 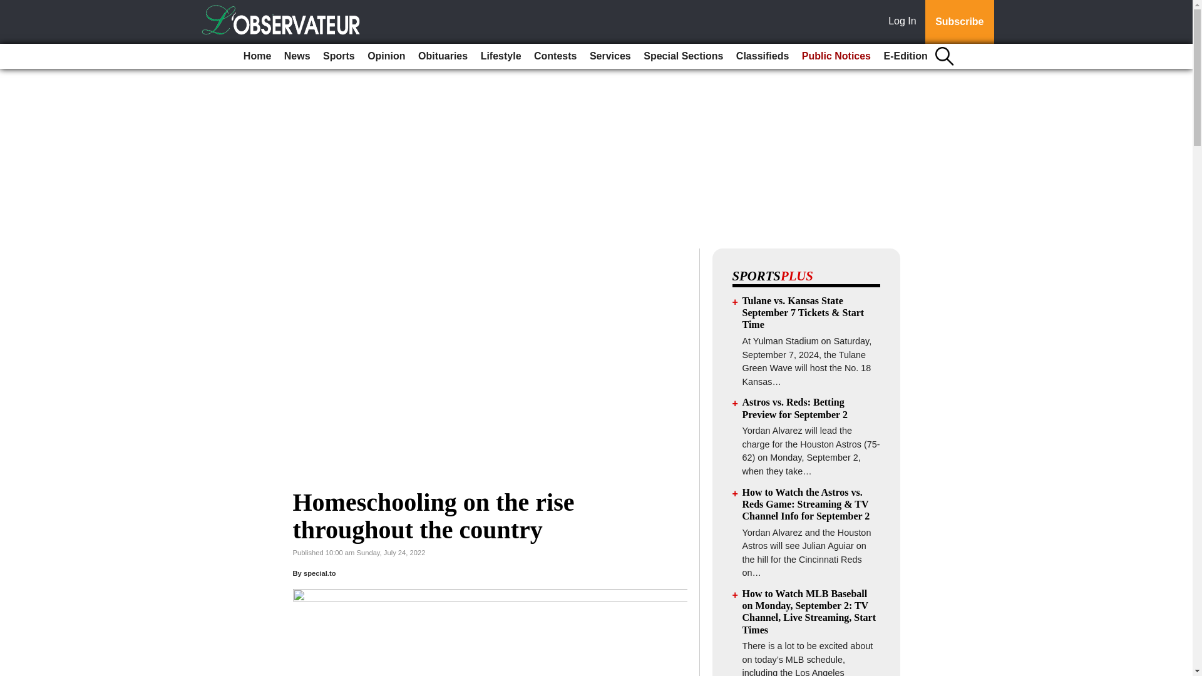 What do you see at coordinates (297, 56) in the screenshot?
I see `News` at bounding box center [297, 56].